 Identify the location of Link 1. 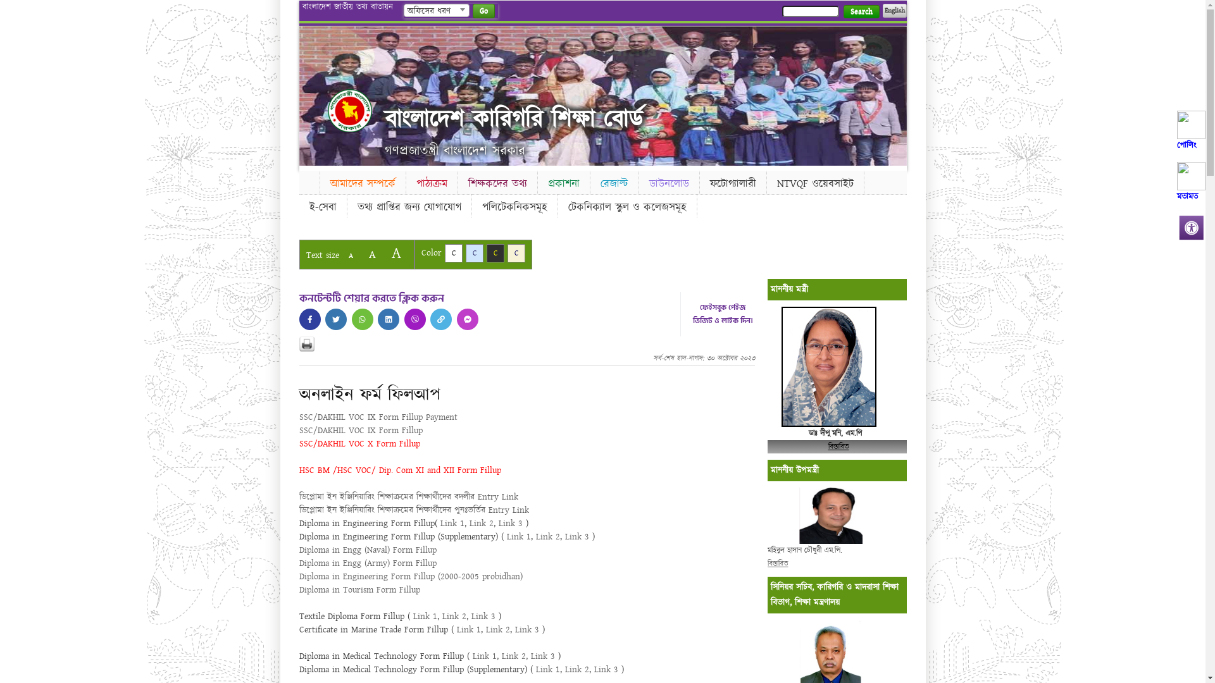
(452, 524).